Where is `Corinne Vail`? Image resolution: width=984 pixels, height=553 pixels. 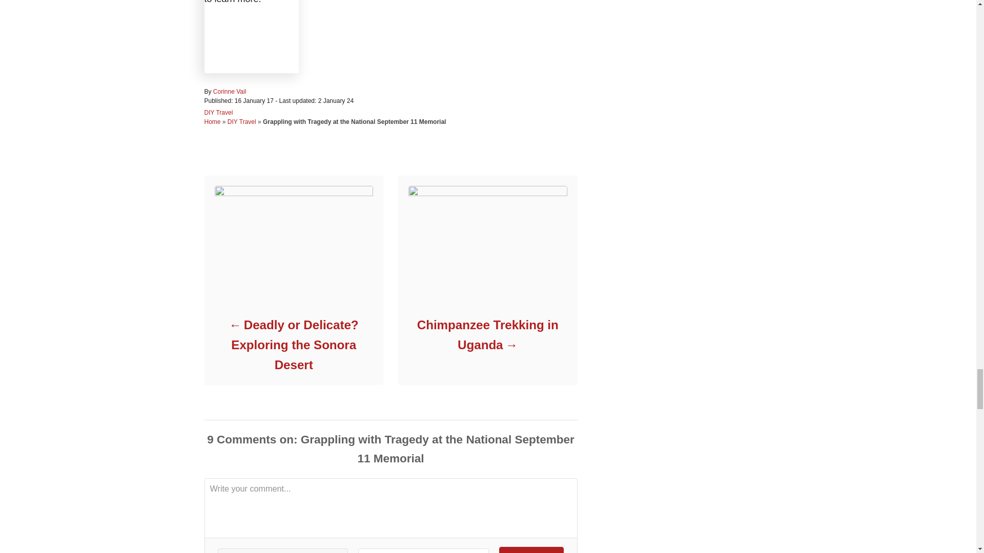
Corinne Vail is located at coordinates (230, 91).